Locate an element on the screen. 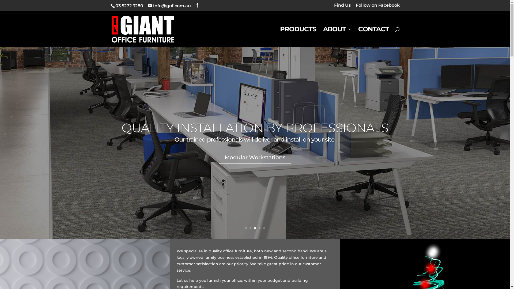 The height and width of the screenshot is (289, 514). 3 is located at coordinates (255, 228).